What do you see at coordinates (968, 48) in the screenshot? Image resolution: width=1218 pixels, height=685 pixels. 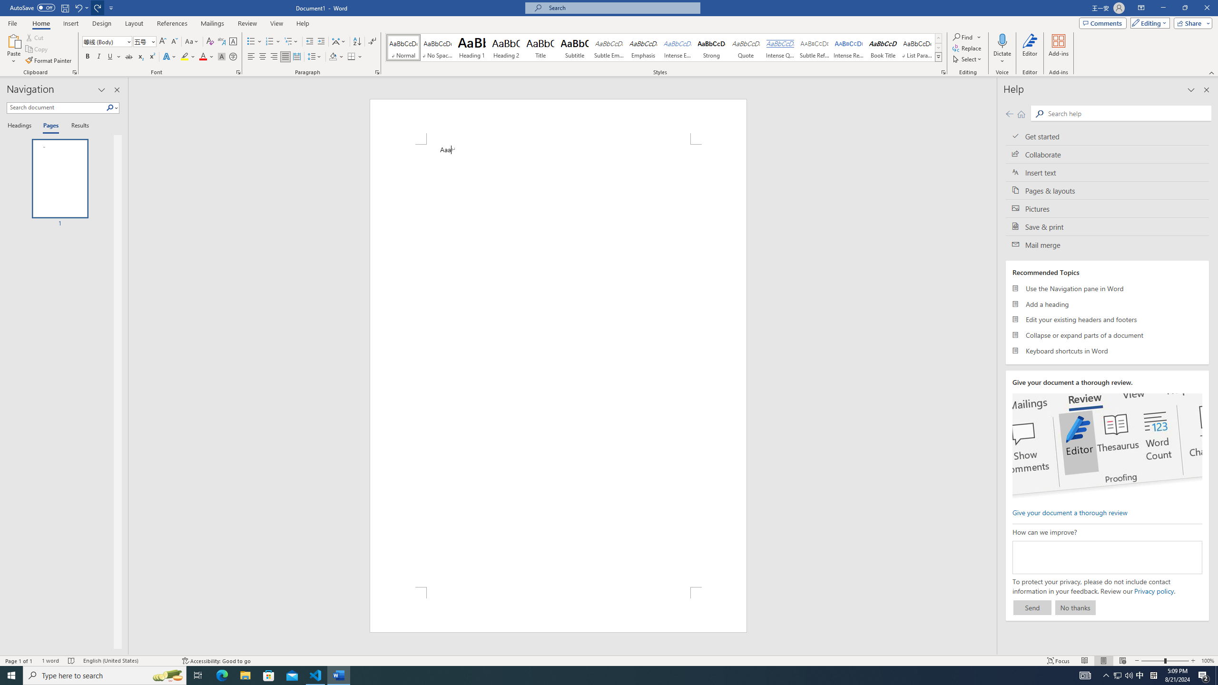 I see `Replace...` at bounding box center [968, 48].